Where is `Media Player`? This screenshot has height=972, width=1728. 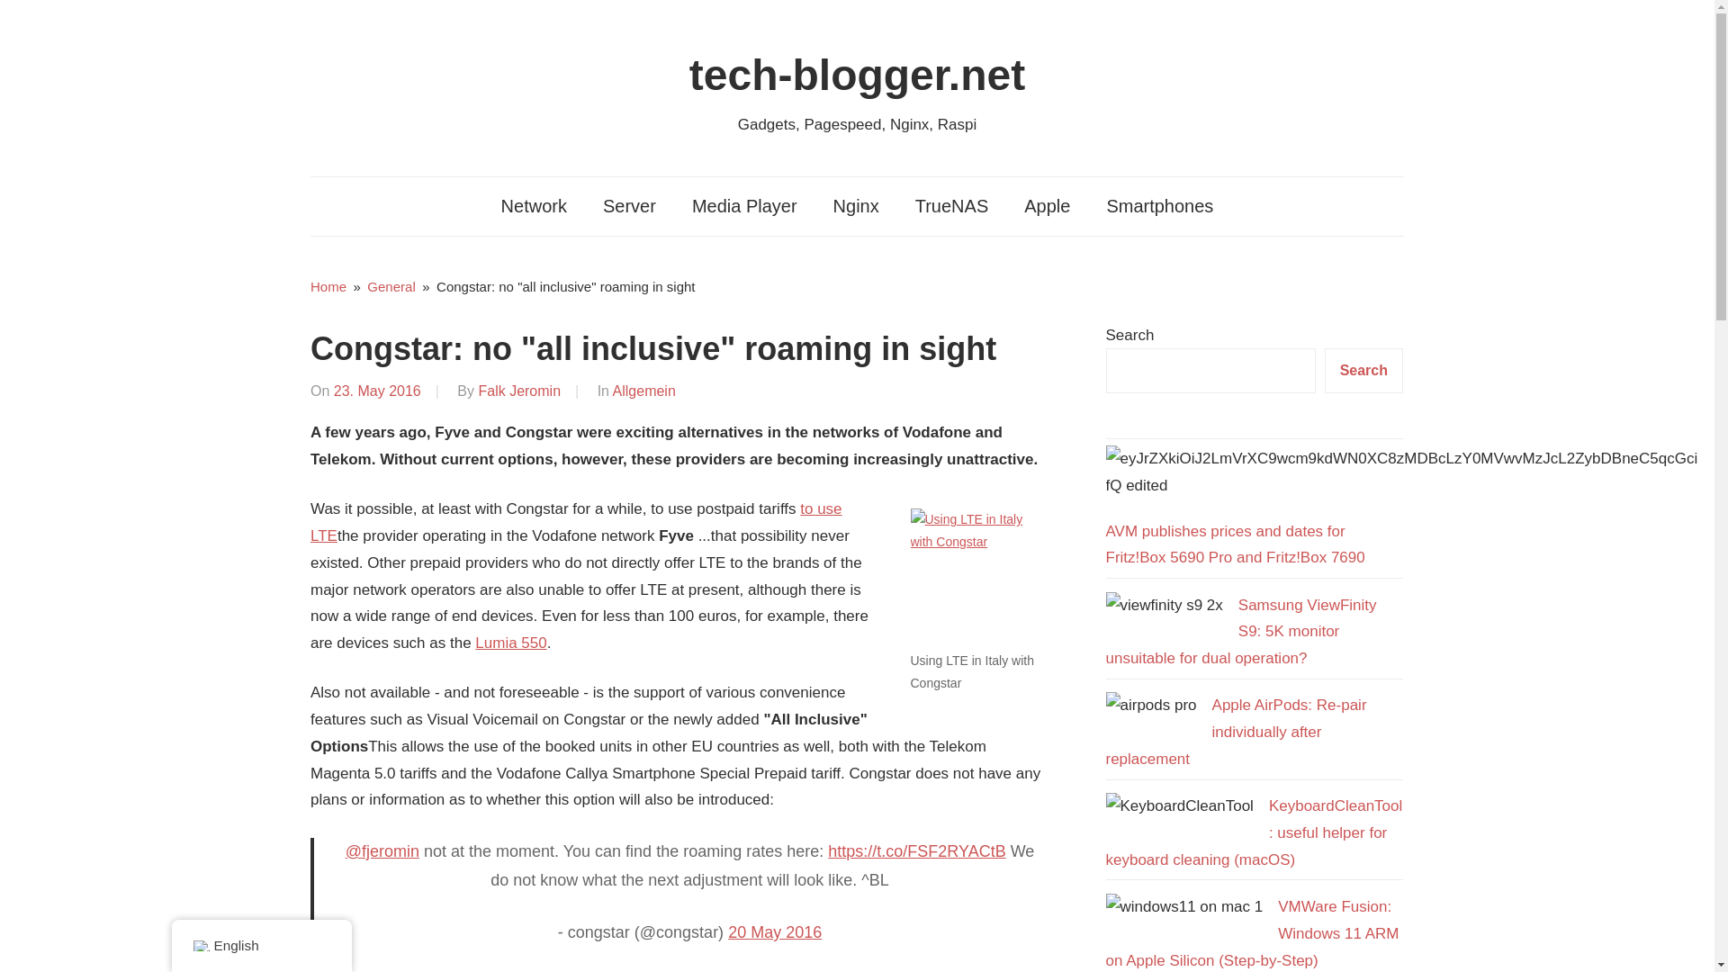 Media Player is located at coordinates (744, 206).